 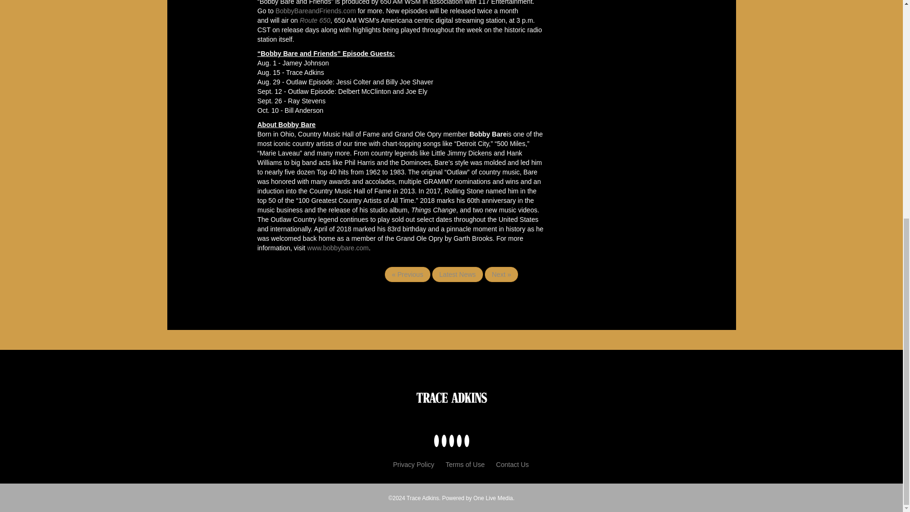 What do you see at coordinates (337, 248) in the screenshot?
I see ` www.bobbybare.com` at bounding box center [337, 248].